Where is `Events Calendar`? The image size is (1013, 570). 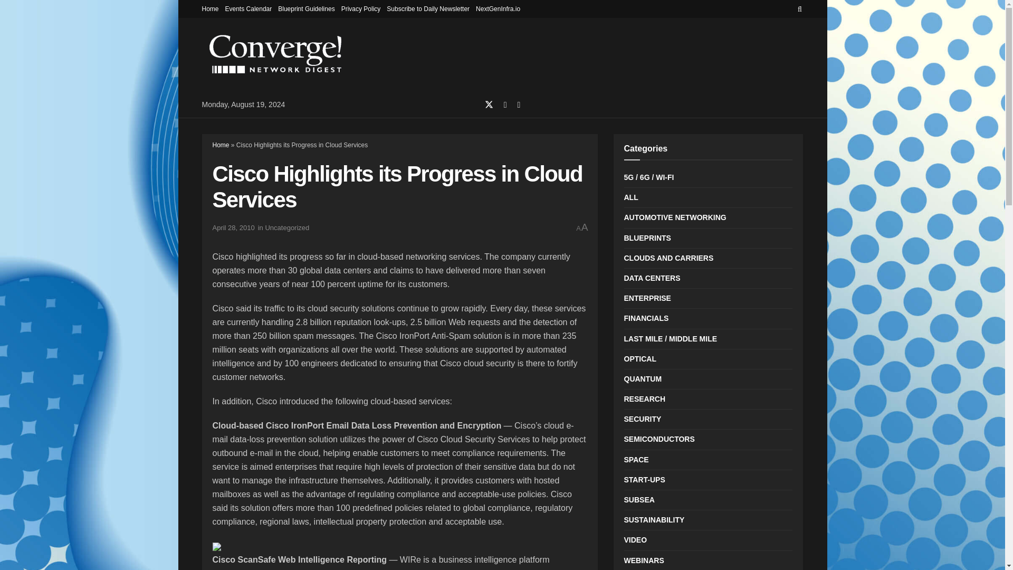
Events Calendar is located at coordinates (249, 8).